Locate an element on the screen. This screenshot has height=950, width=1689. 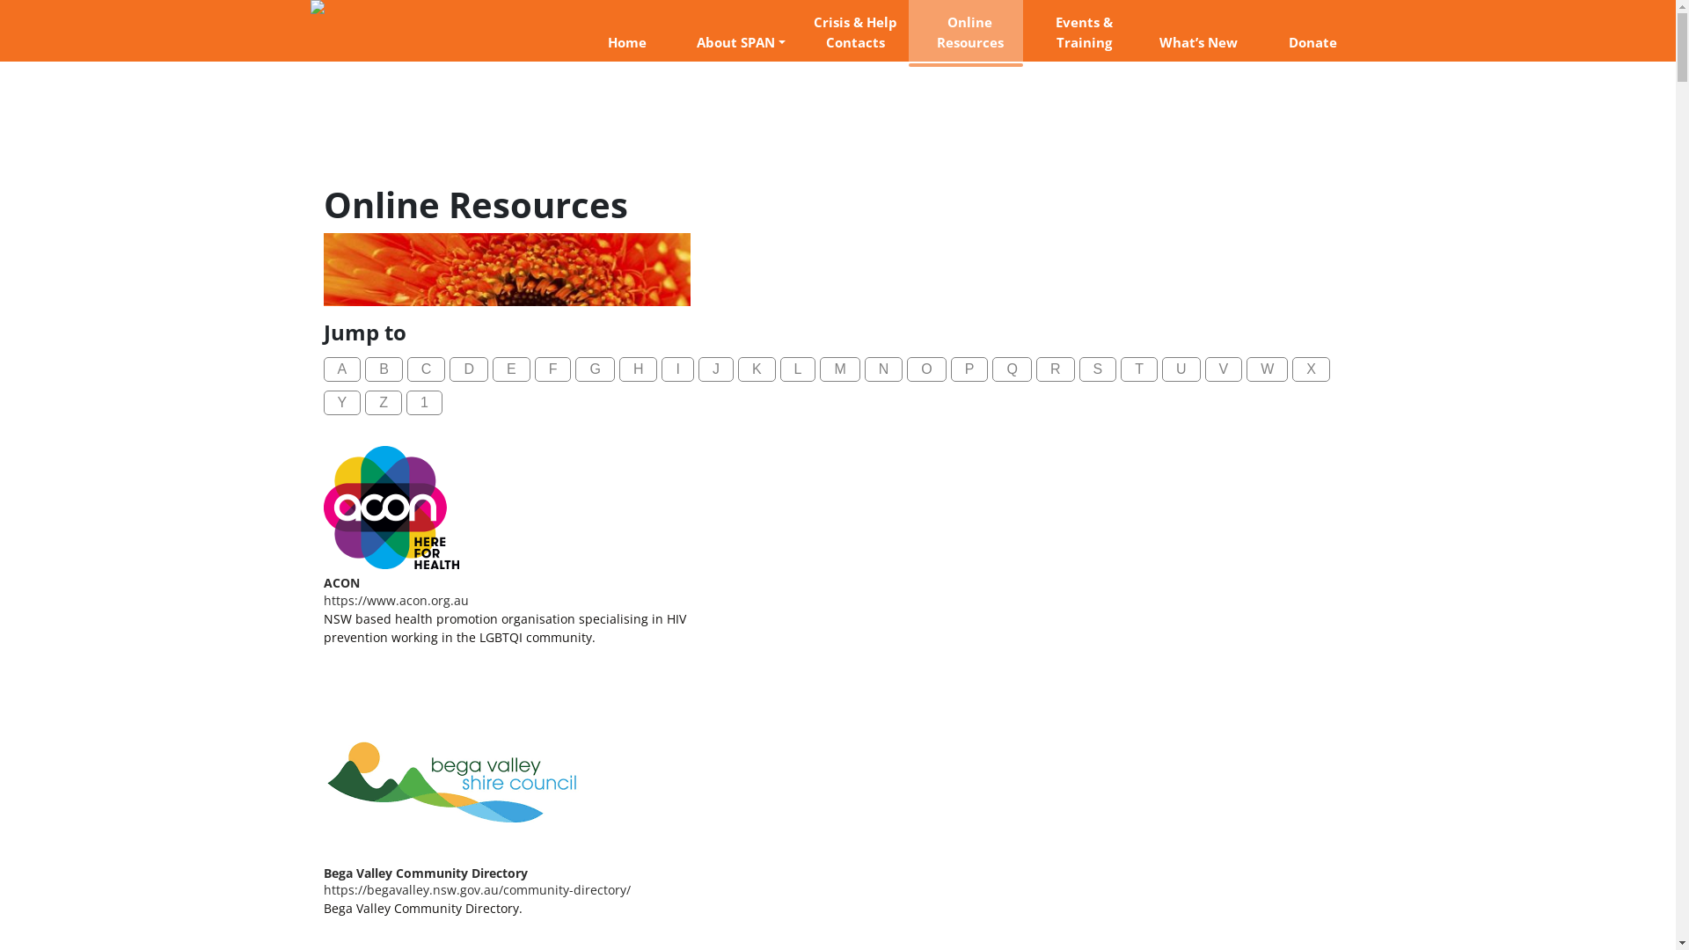
S is located at coordinates (1098, 369).